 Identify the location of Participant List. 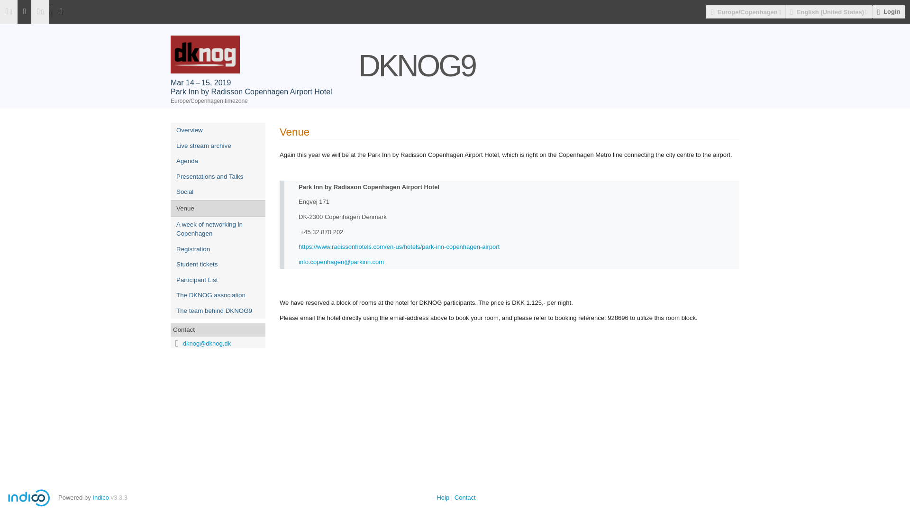
(218, 280).